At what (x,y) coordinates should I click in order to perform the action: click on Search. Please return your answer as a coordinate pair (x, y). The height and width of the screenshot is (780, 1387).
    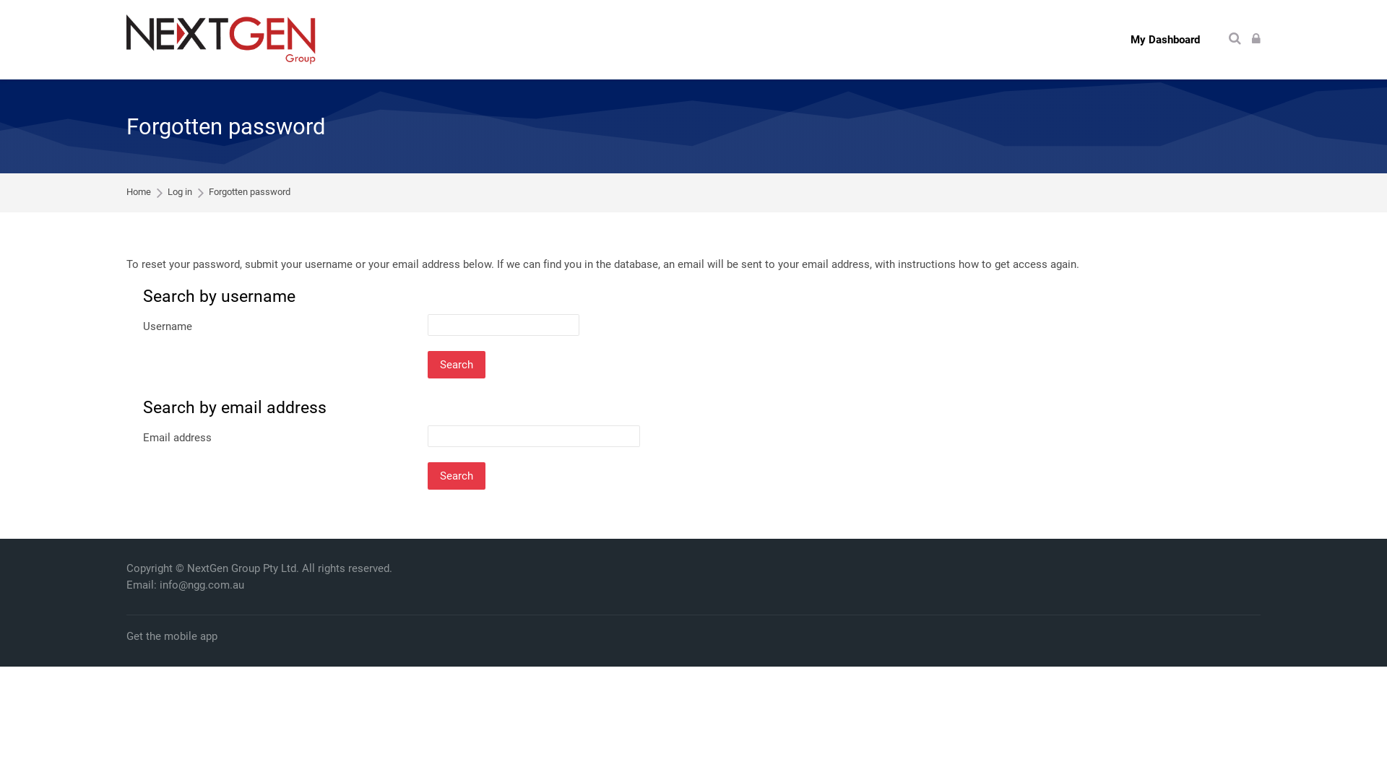
    Looking at the image, I should click on (457, 476).